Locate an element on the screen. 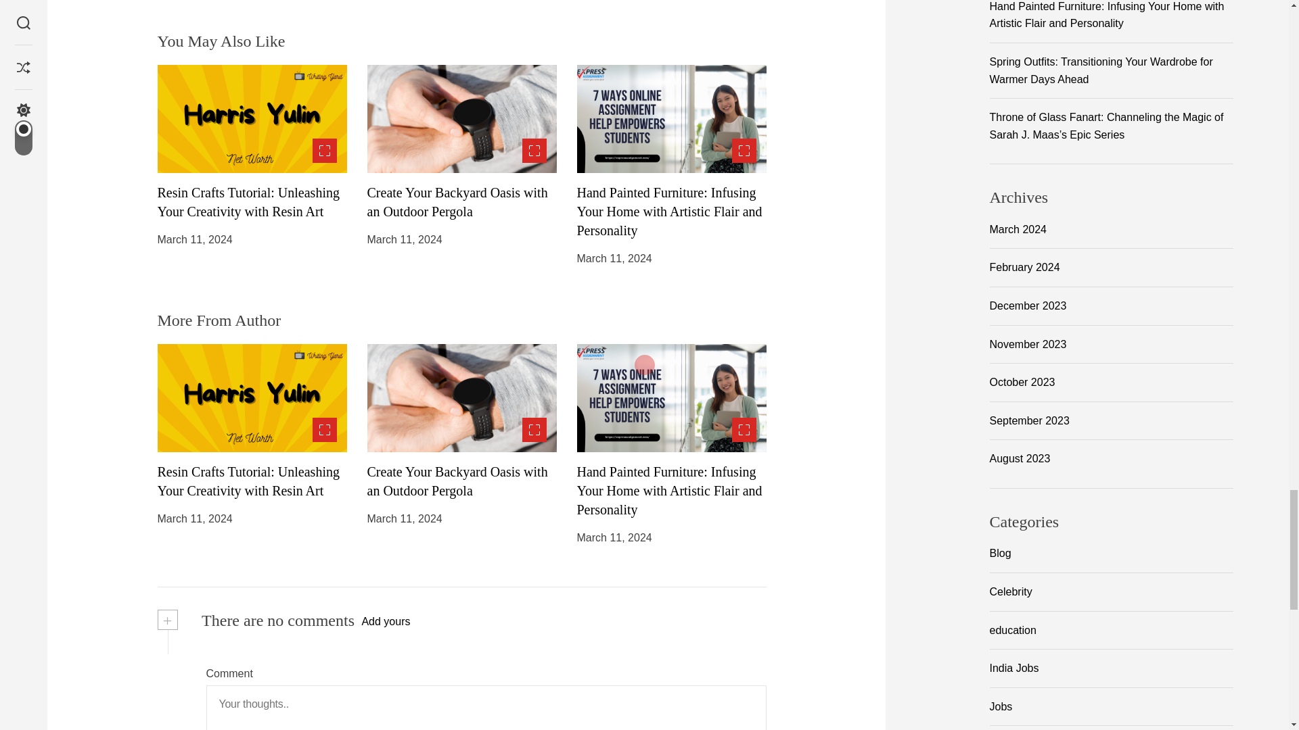 This screenshot has width=1299, height=730. Create Your Backyard Oasis with an Outdoor Pergola is located at coordinates (456, 481).